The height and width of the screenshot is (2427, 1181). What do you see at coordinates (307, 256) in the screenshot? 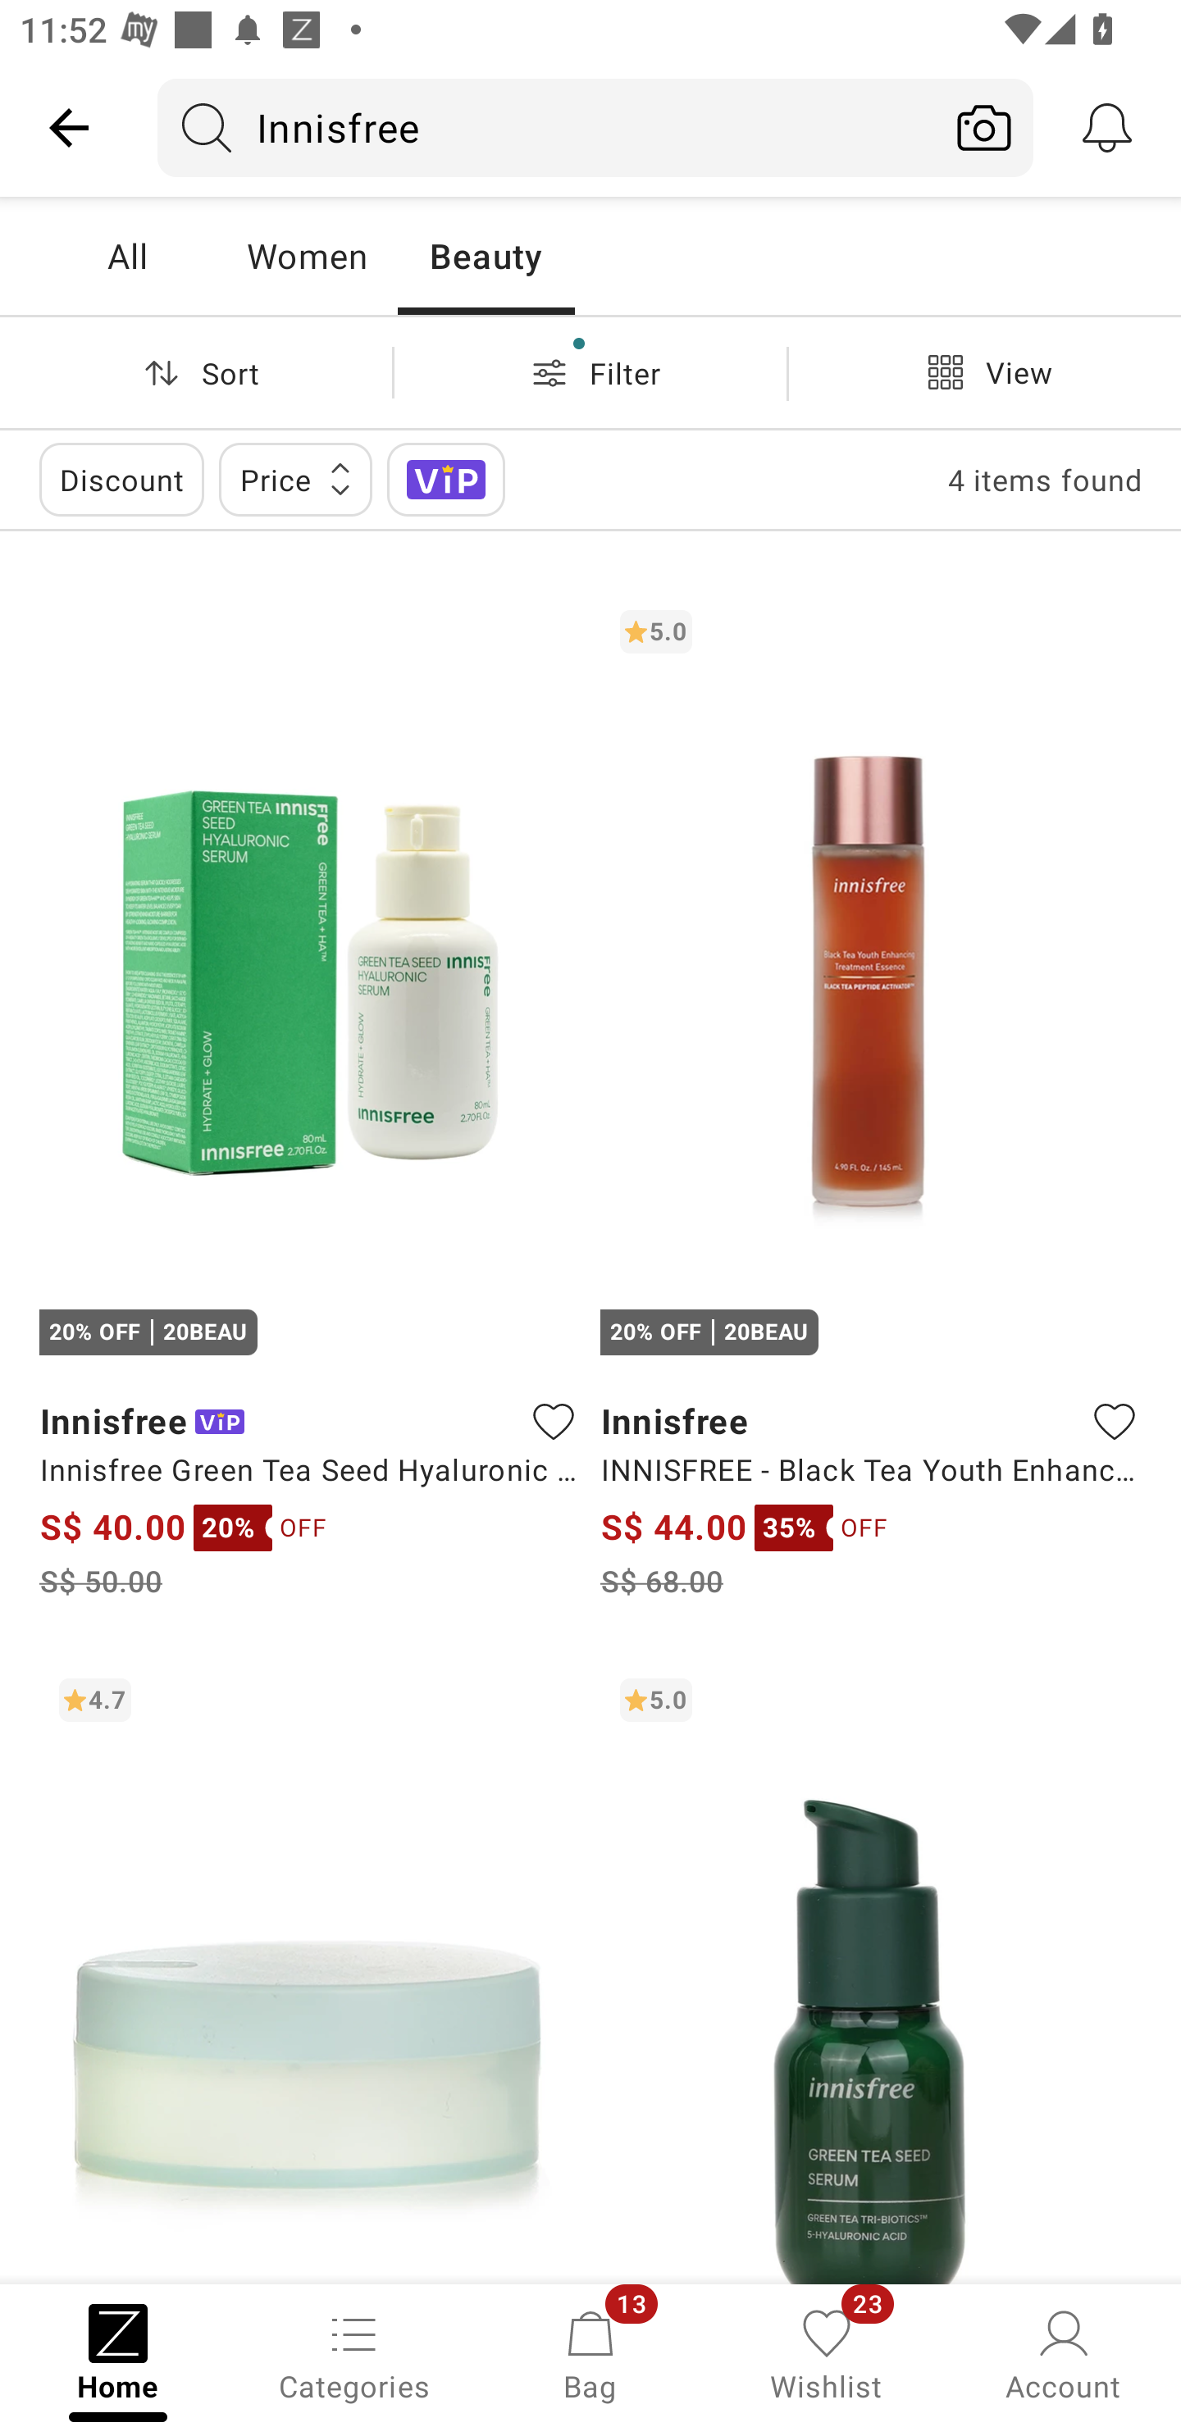
I see `Women` at bounding box center [307, 256].